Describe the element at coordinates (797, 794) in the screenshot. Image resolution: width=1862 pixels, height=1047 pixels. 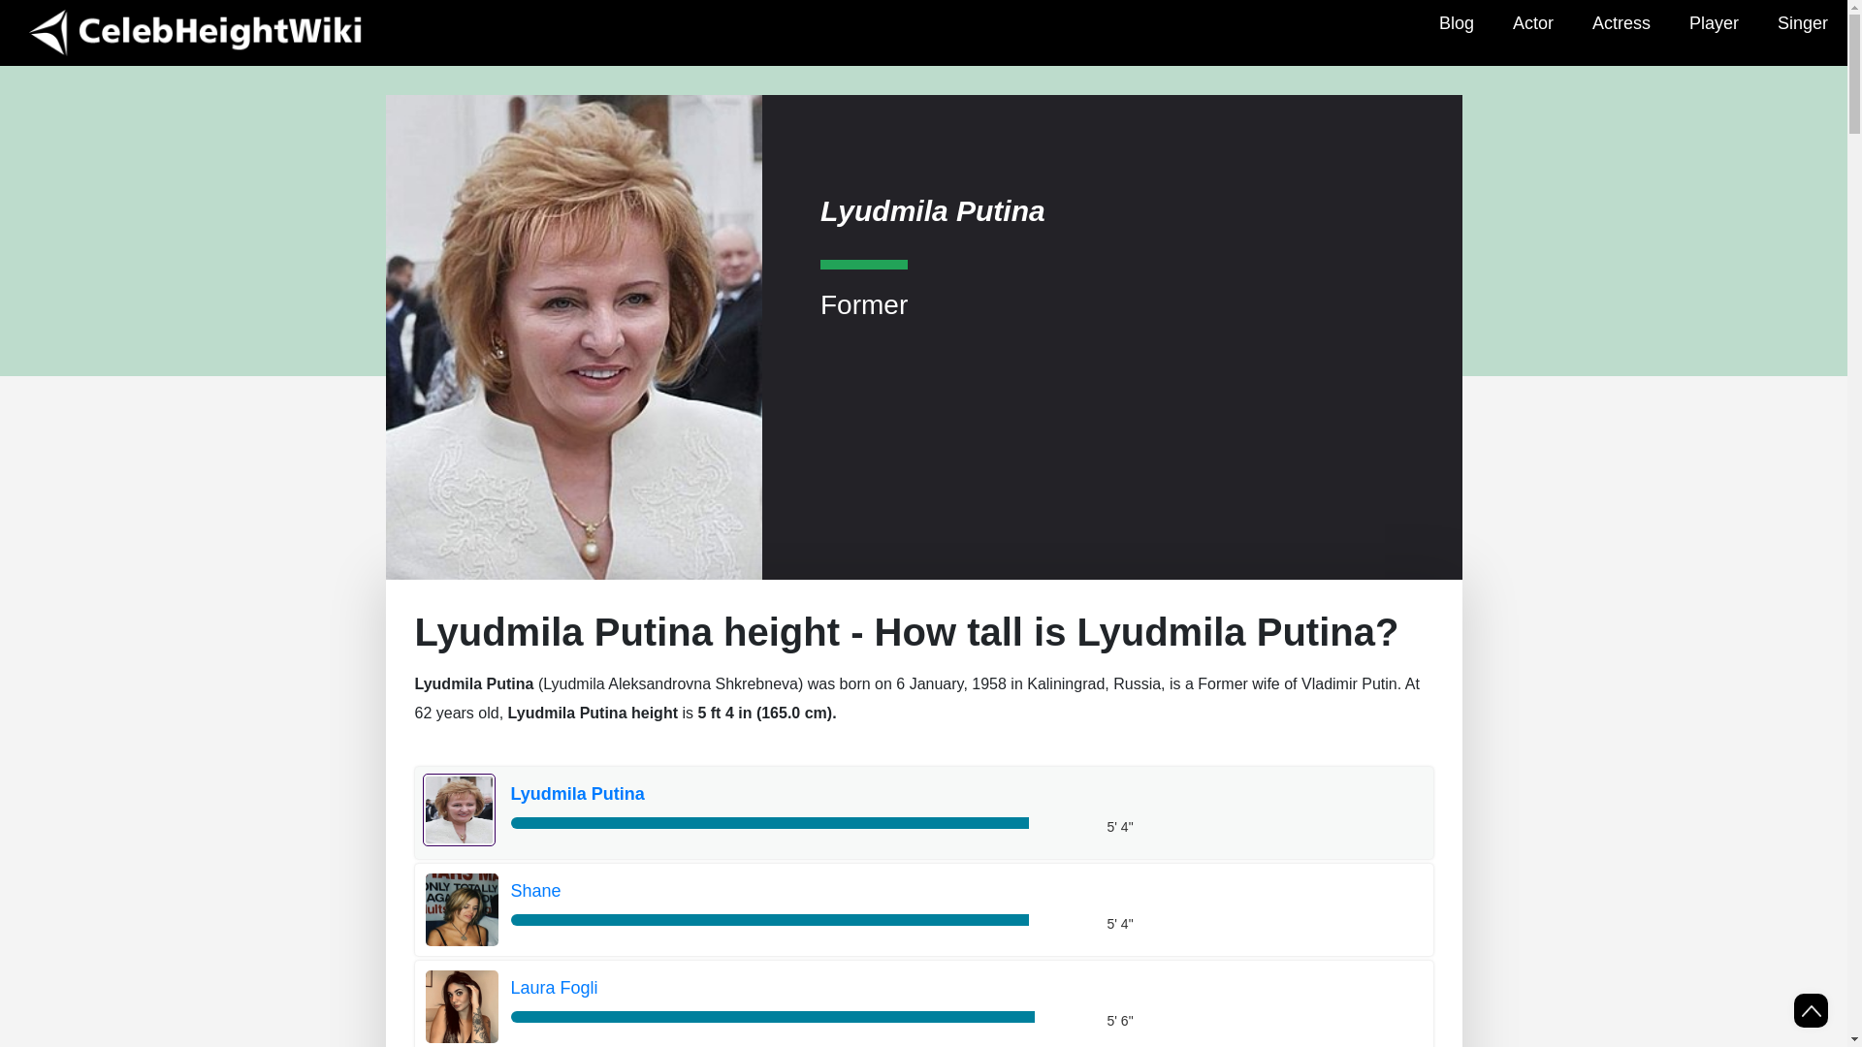
I see `Lyudmila Putina` at that location.